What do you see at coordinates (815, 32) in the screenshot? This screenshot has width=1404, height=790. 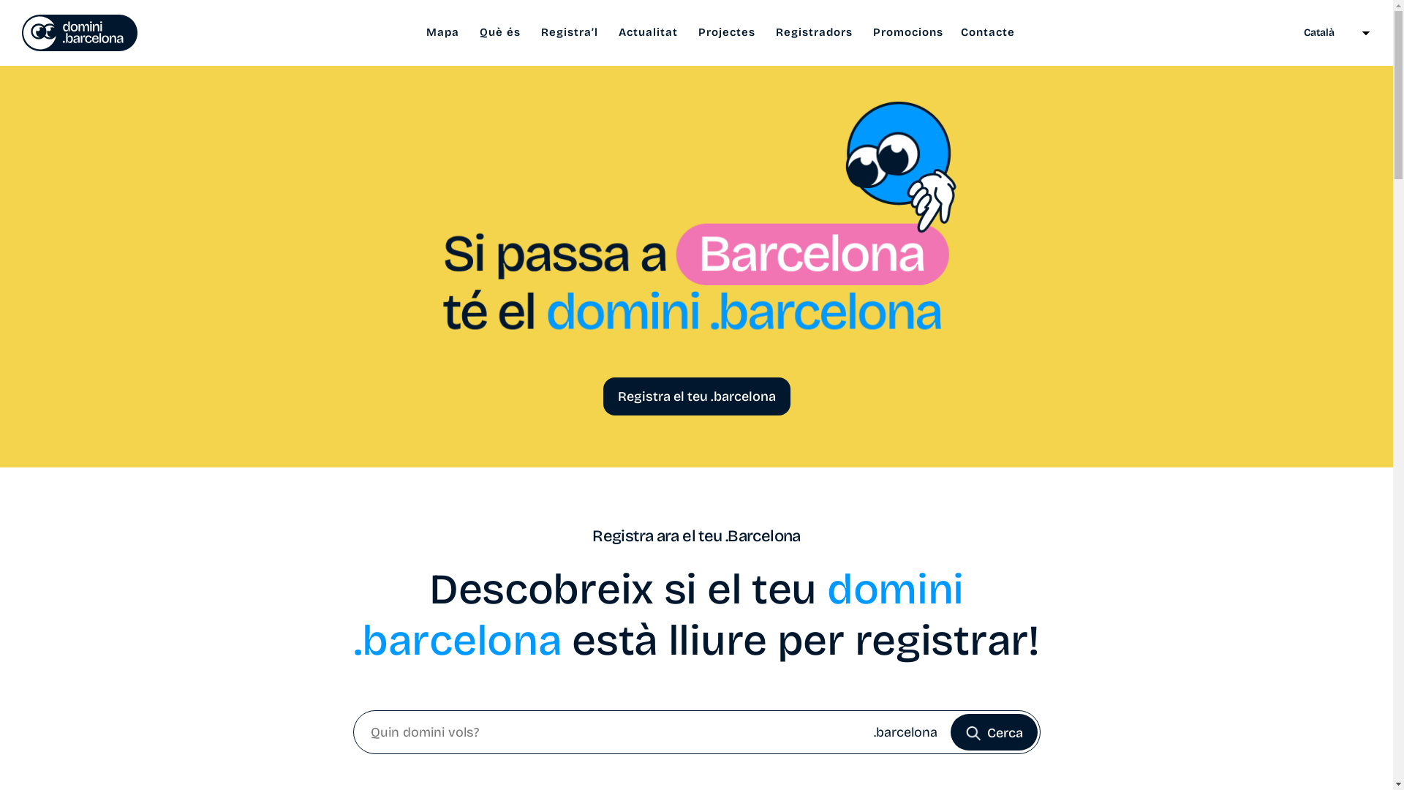 I see `Registradors` at bounding box center [815, 32].